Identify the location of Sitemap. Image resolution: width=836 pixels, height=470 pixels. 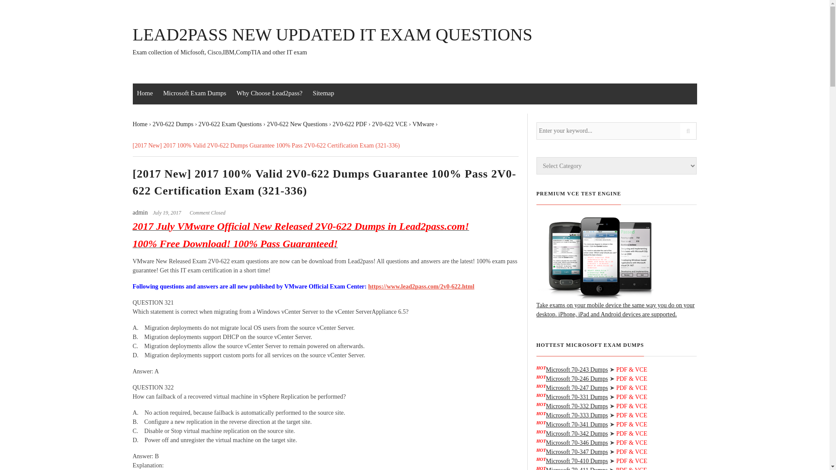
(323, 93).